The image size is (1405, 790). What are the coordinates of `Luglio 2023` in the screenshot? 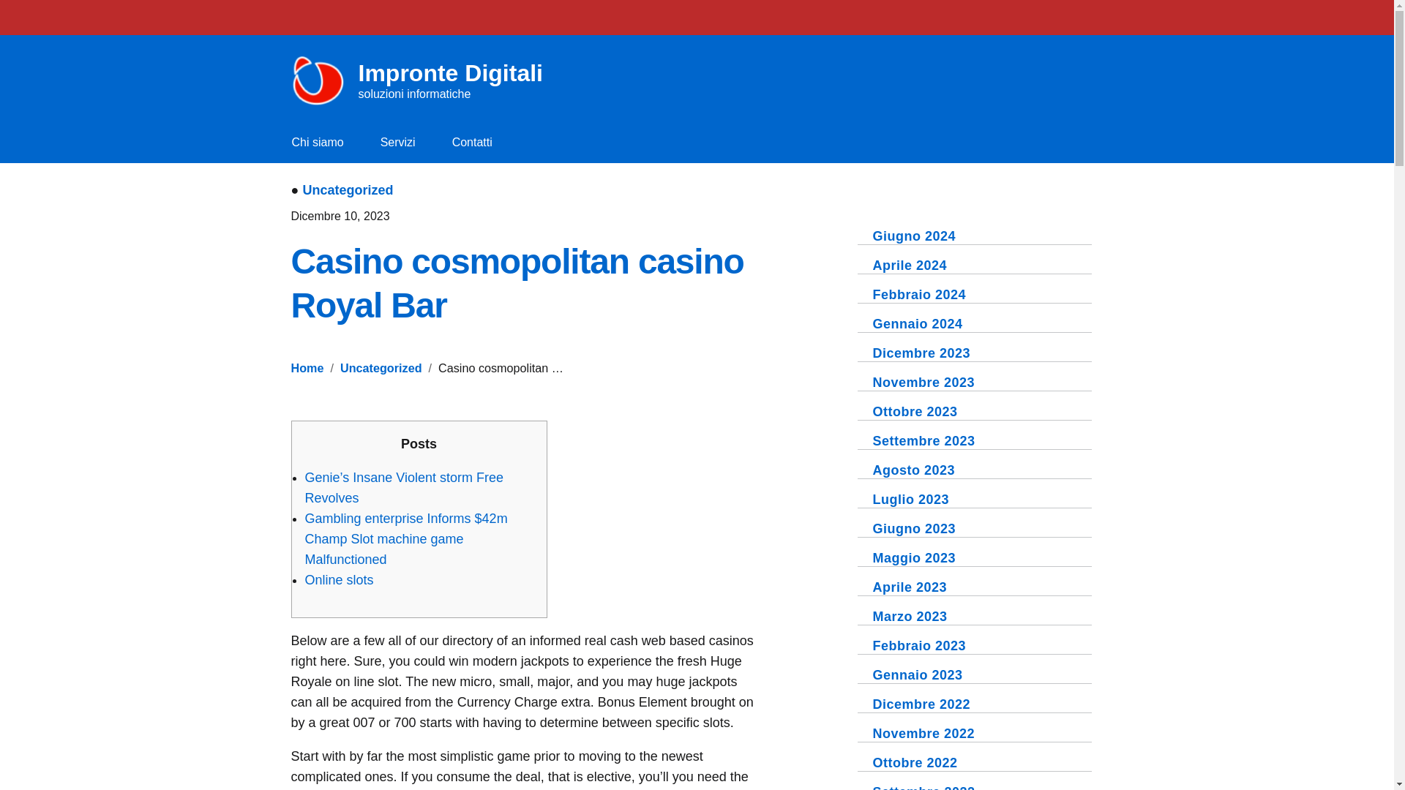 It's located at (910, 499).